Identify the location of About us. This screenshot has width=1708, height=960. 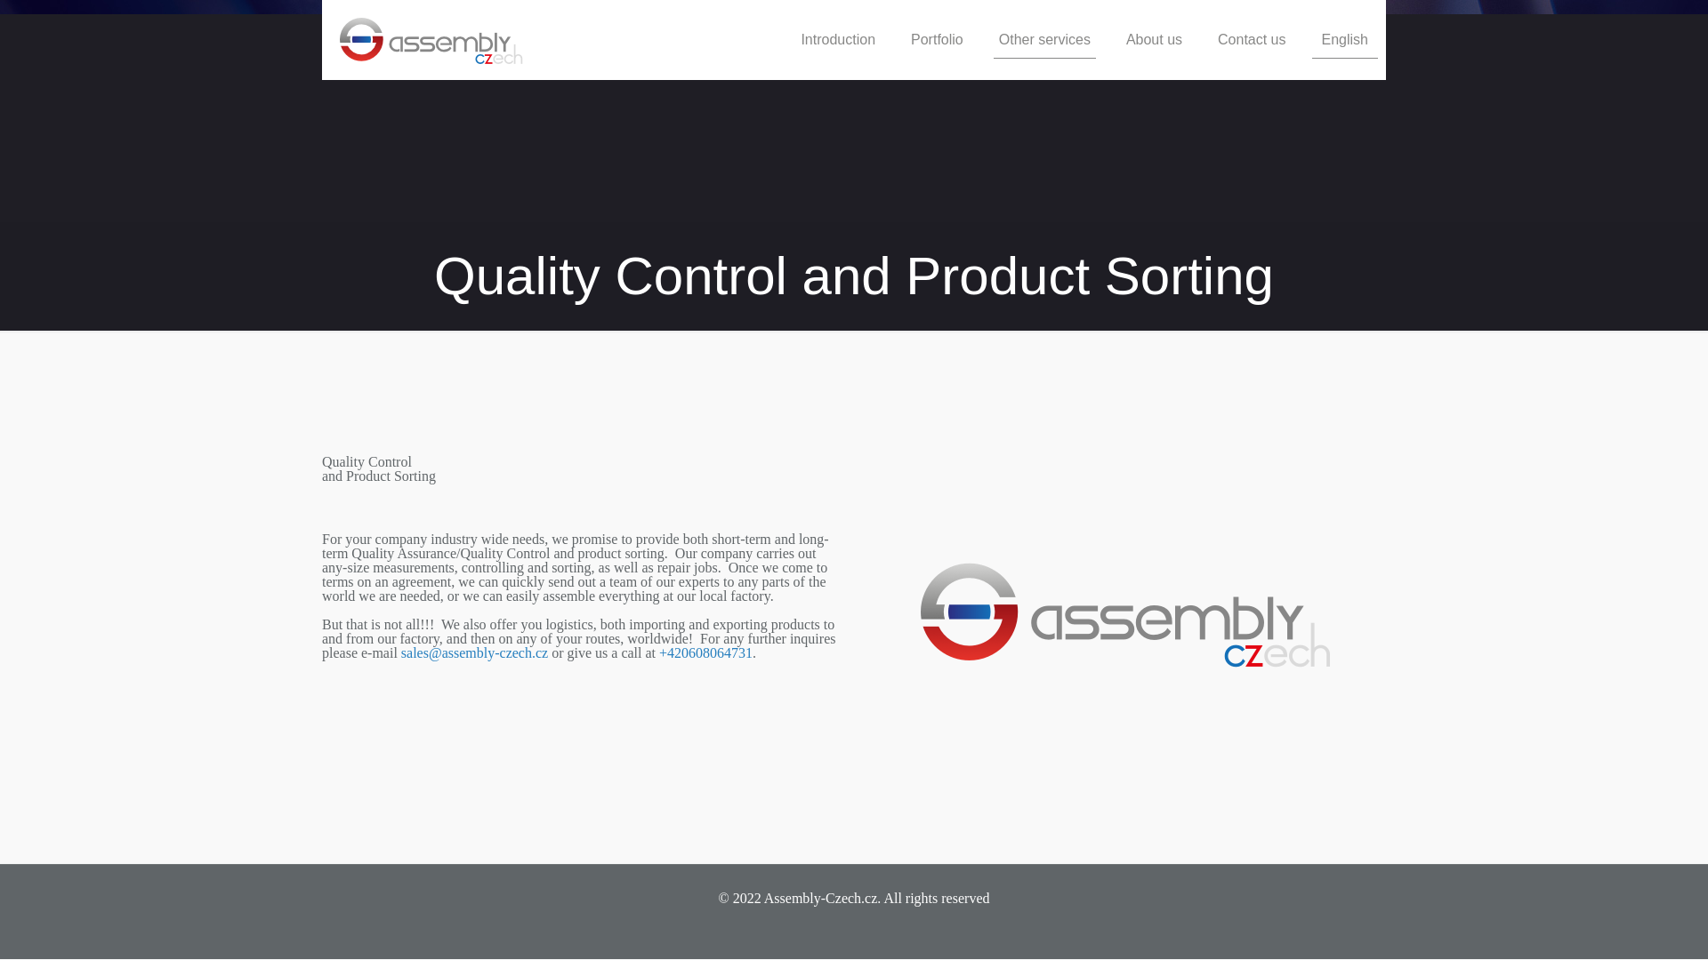
(1155, 39).